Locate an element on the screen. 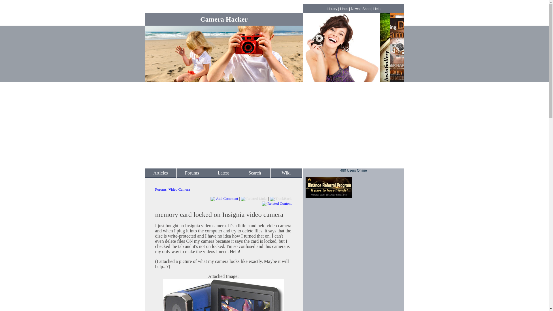 The width and height of the screenshot is (553, 311). Help is located at coordinates (377, 9).